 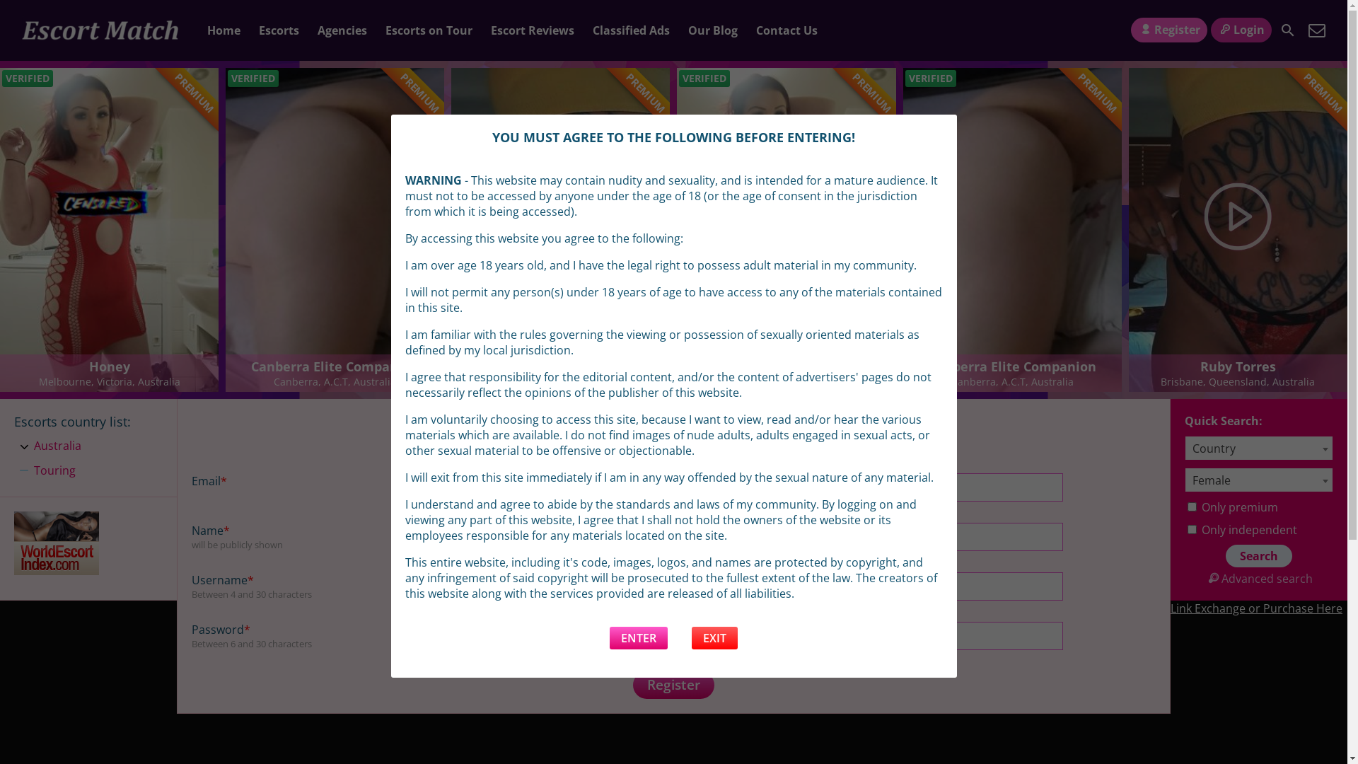 I want to click on Advanced search, so click(x=1259, y=579).